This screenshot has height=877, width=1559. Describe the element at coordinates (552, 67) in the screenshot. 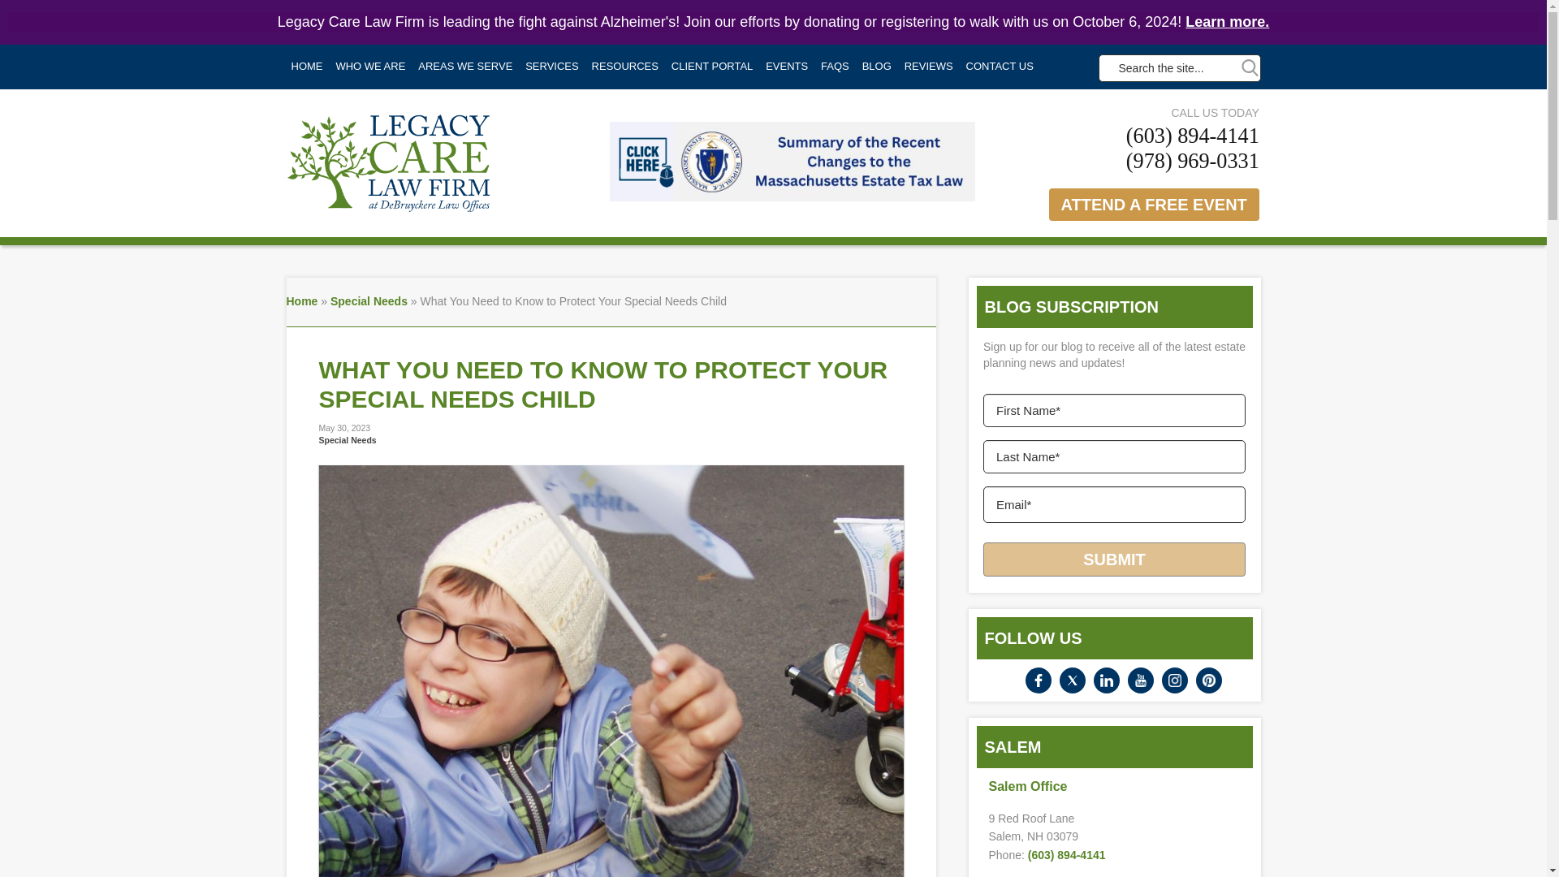

I see `SERVICES` at that location.